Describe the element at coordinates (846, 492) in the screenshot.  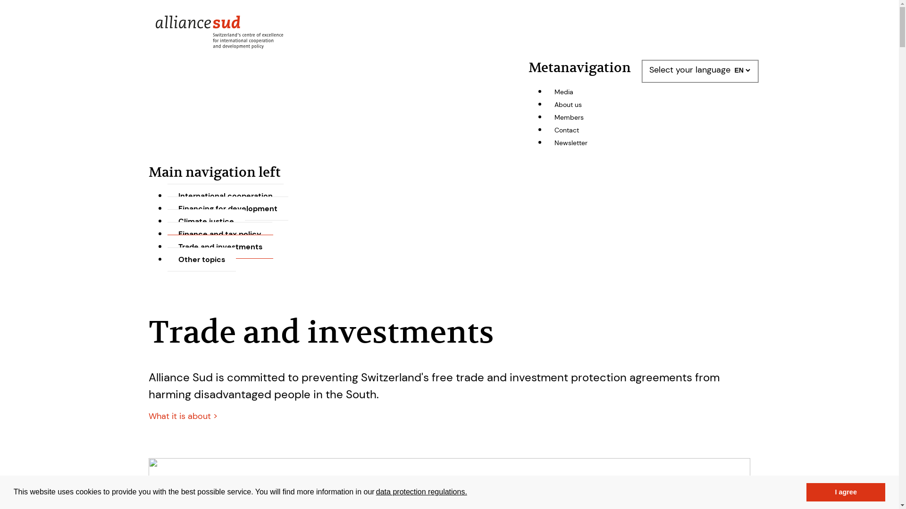
I see `I agree` at that location.